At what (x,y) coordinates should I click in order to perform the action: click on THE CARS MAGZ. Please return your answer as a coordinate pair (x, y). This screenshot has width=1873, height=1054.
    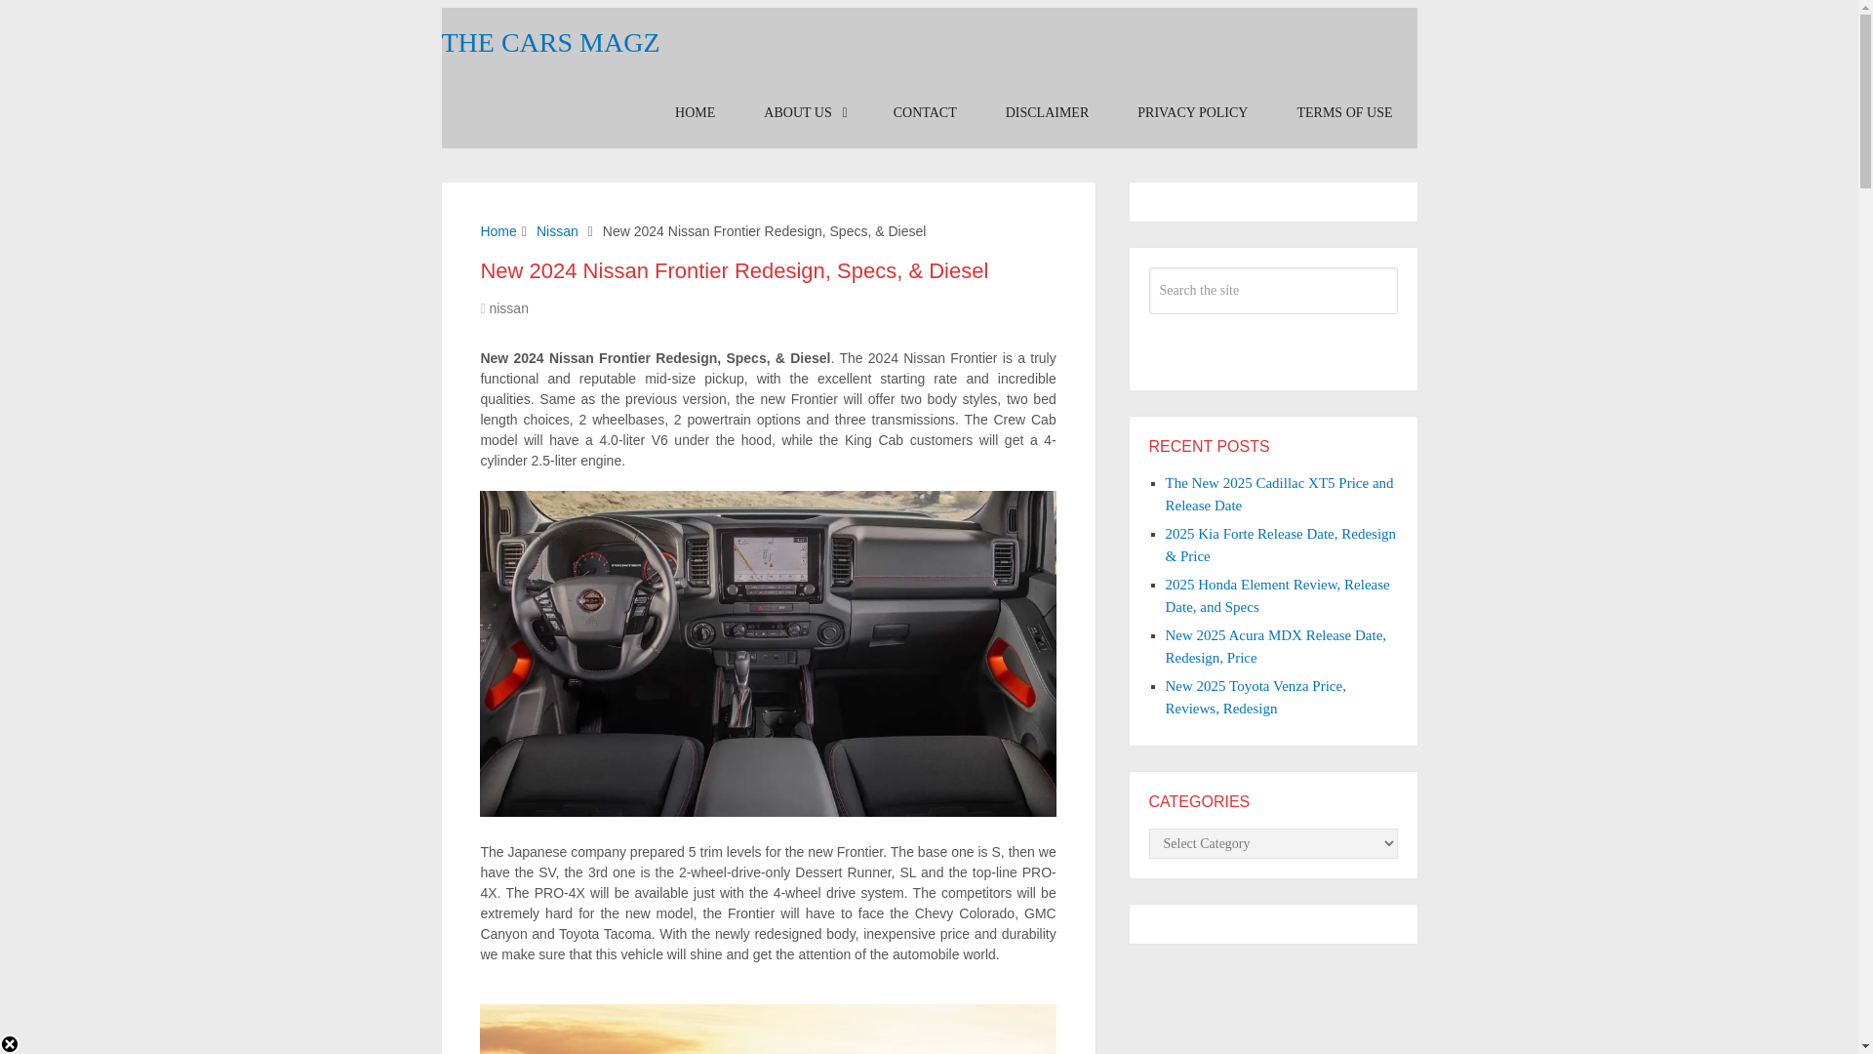
    Looking at the image, I should click on (549, 43).